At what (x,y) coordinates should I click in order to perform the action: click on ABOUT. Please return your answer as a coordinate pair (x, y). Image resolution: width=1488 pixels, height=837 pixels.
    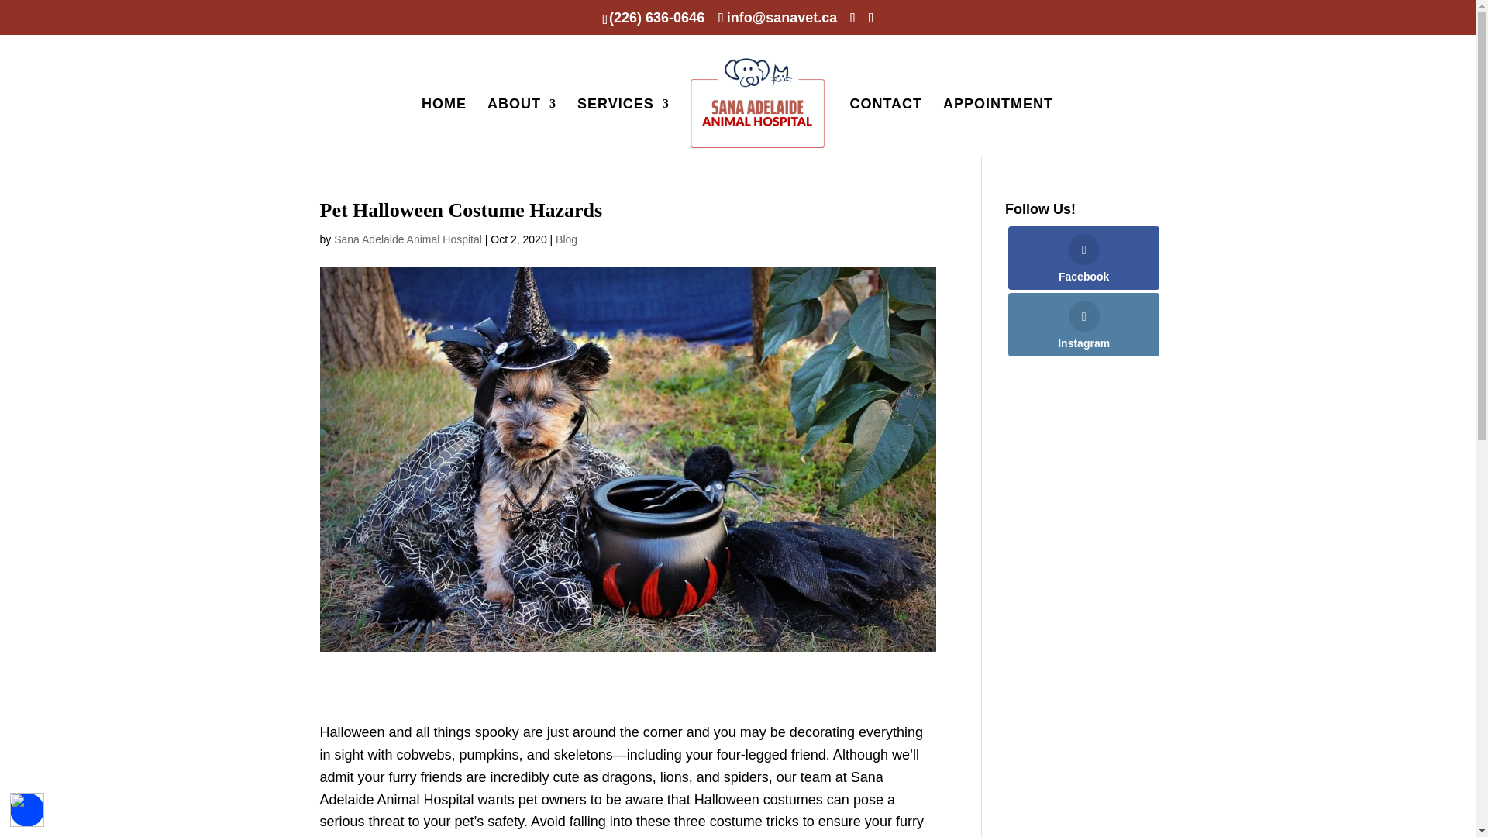
    Looking at the image, I should click on (522, 127).